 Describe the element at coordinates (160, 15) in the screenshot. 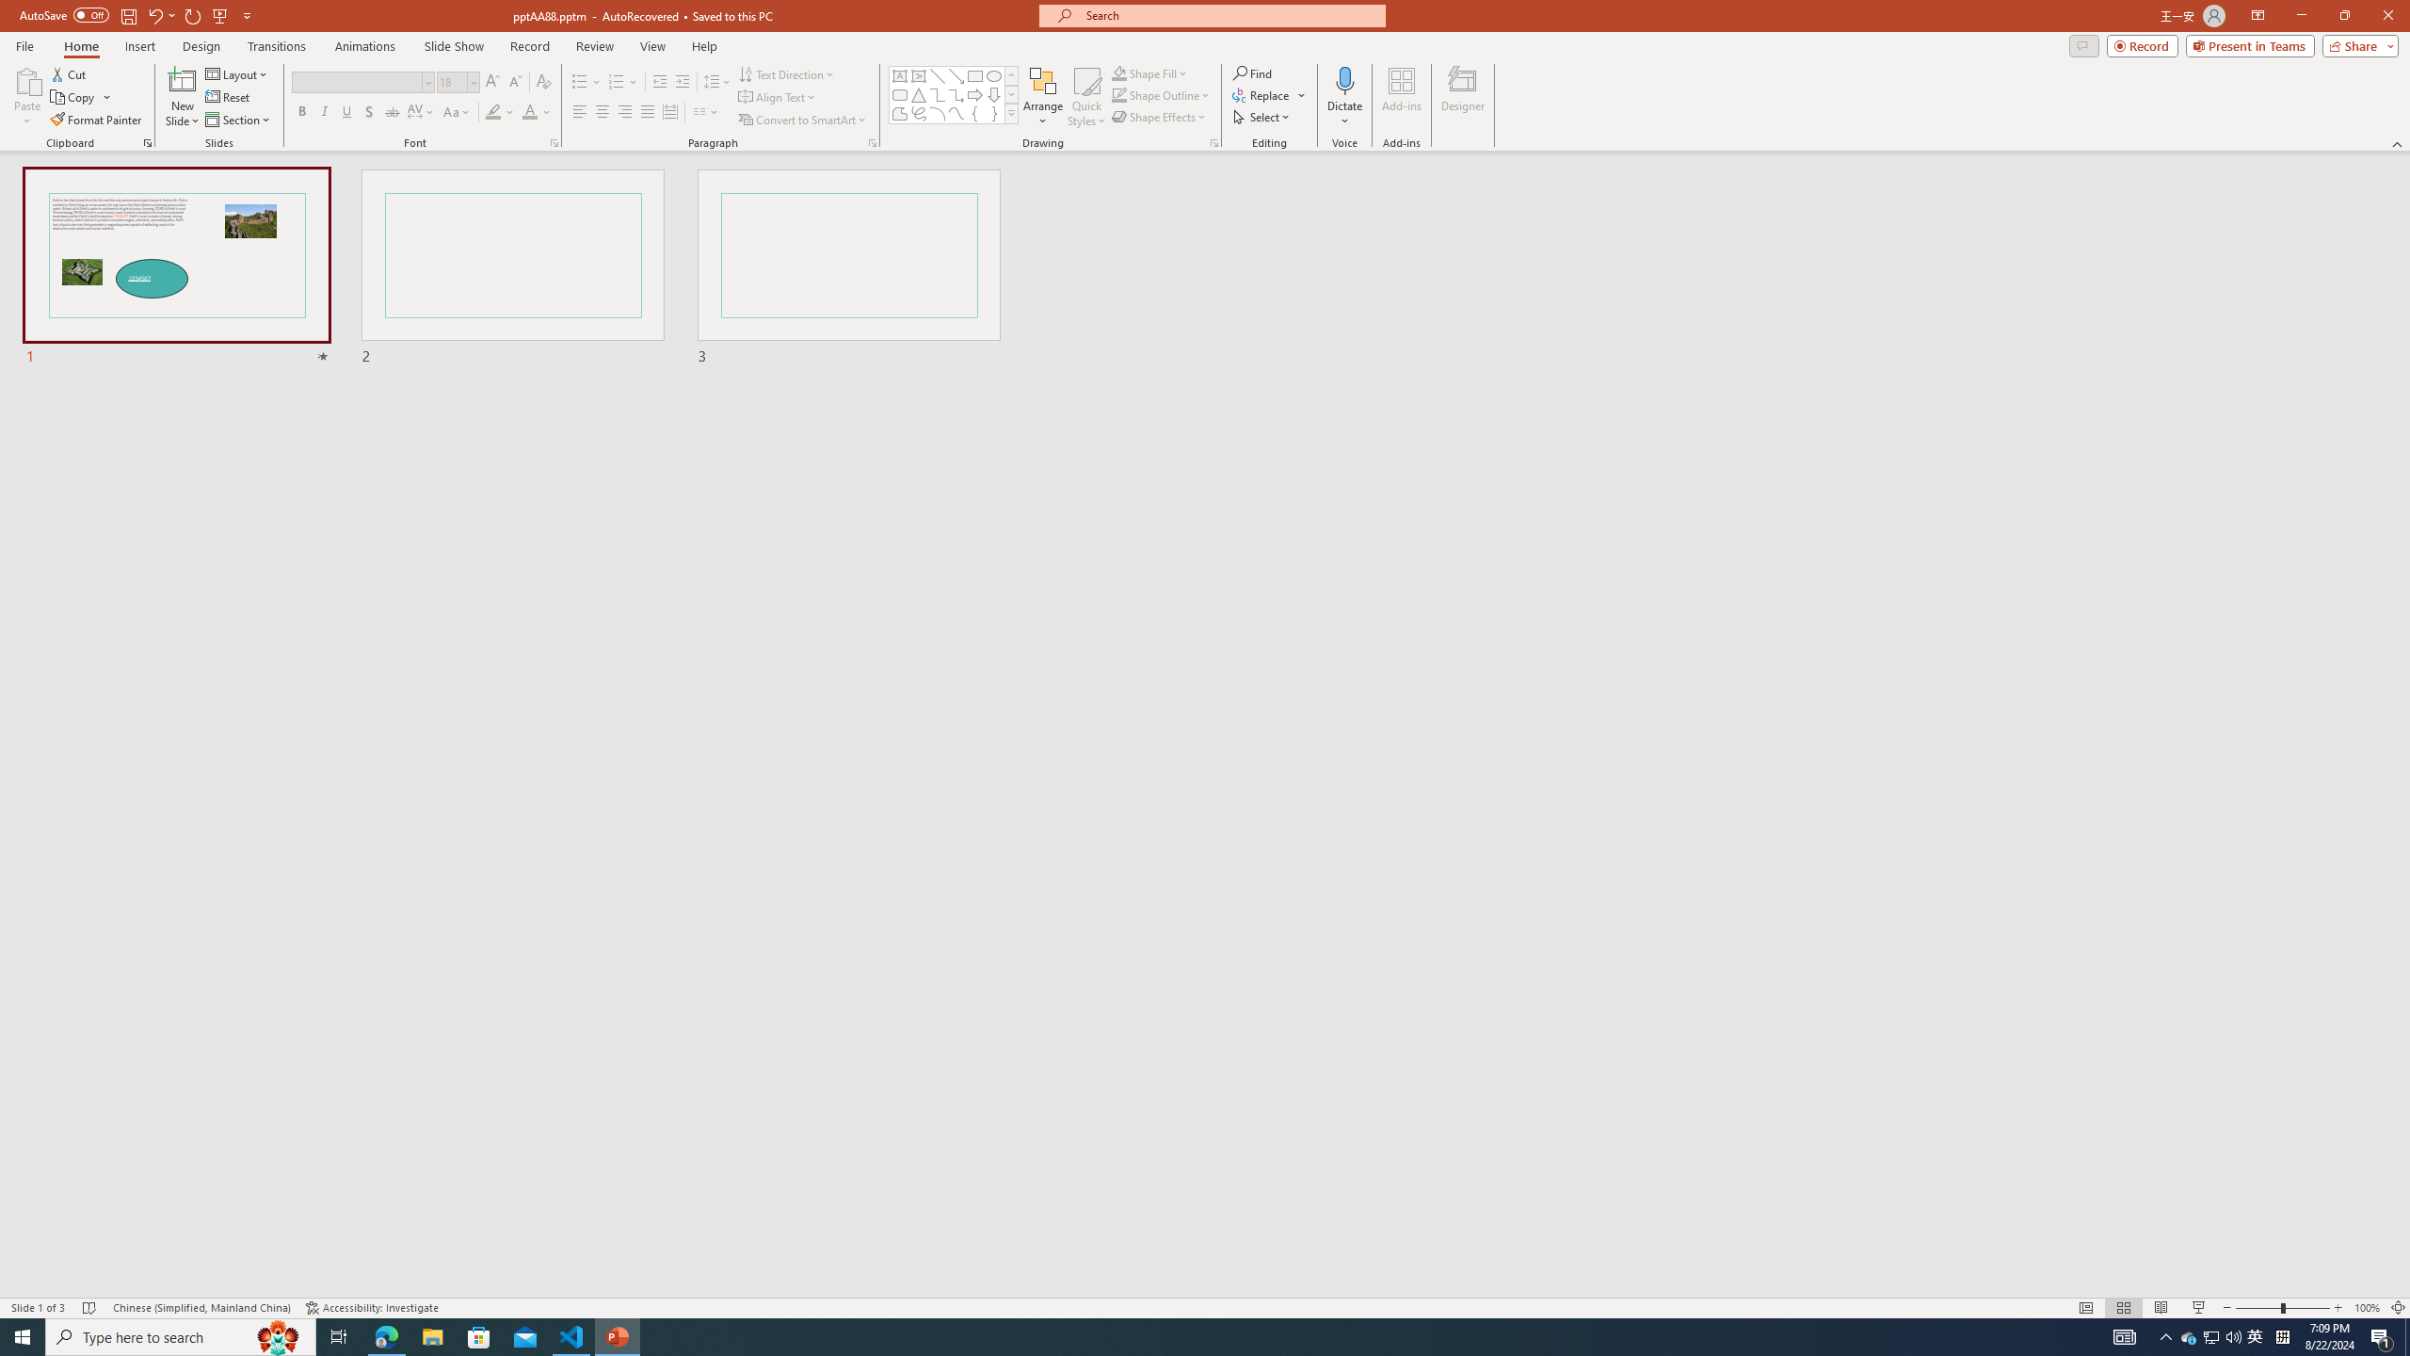

I see `Undo` at that location.